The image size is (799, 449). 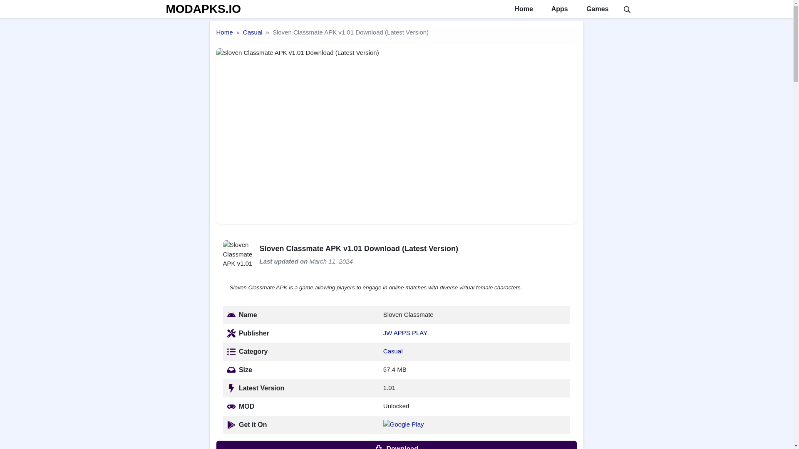 What do you see at coordinates (393, 351) in the screenshot?
I see `Casual` at bounding box center [393, 351].